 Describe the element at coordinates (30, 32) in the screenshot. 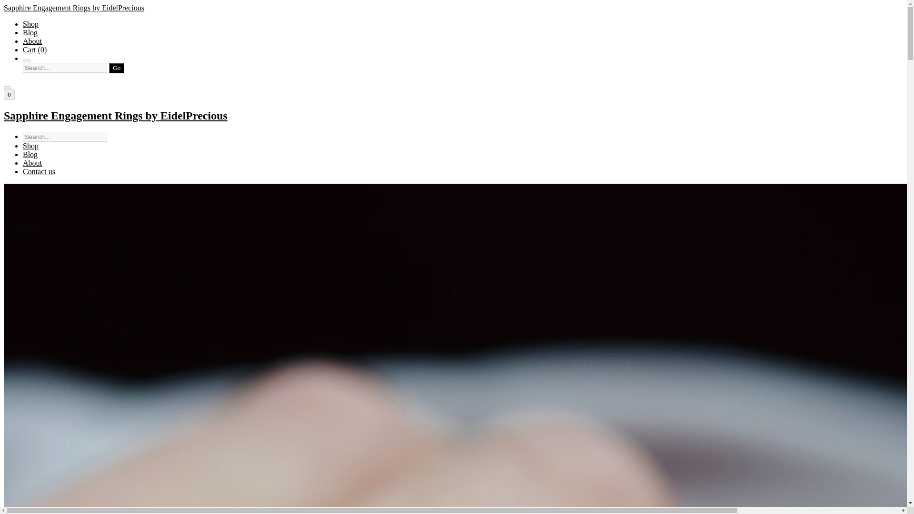

I see `Blog` at that location.